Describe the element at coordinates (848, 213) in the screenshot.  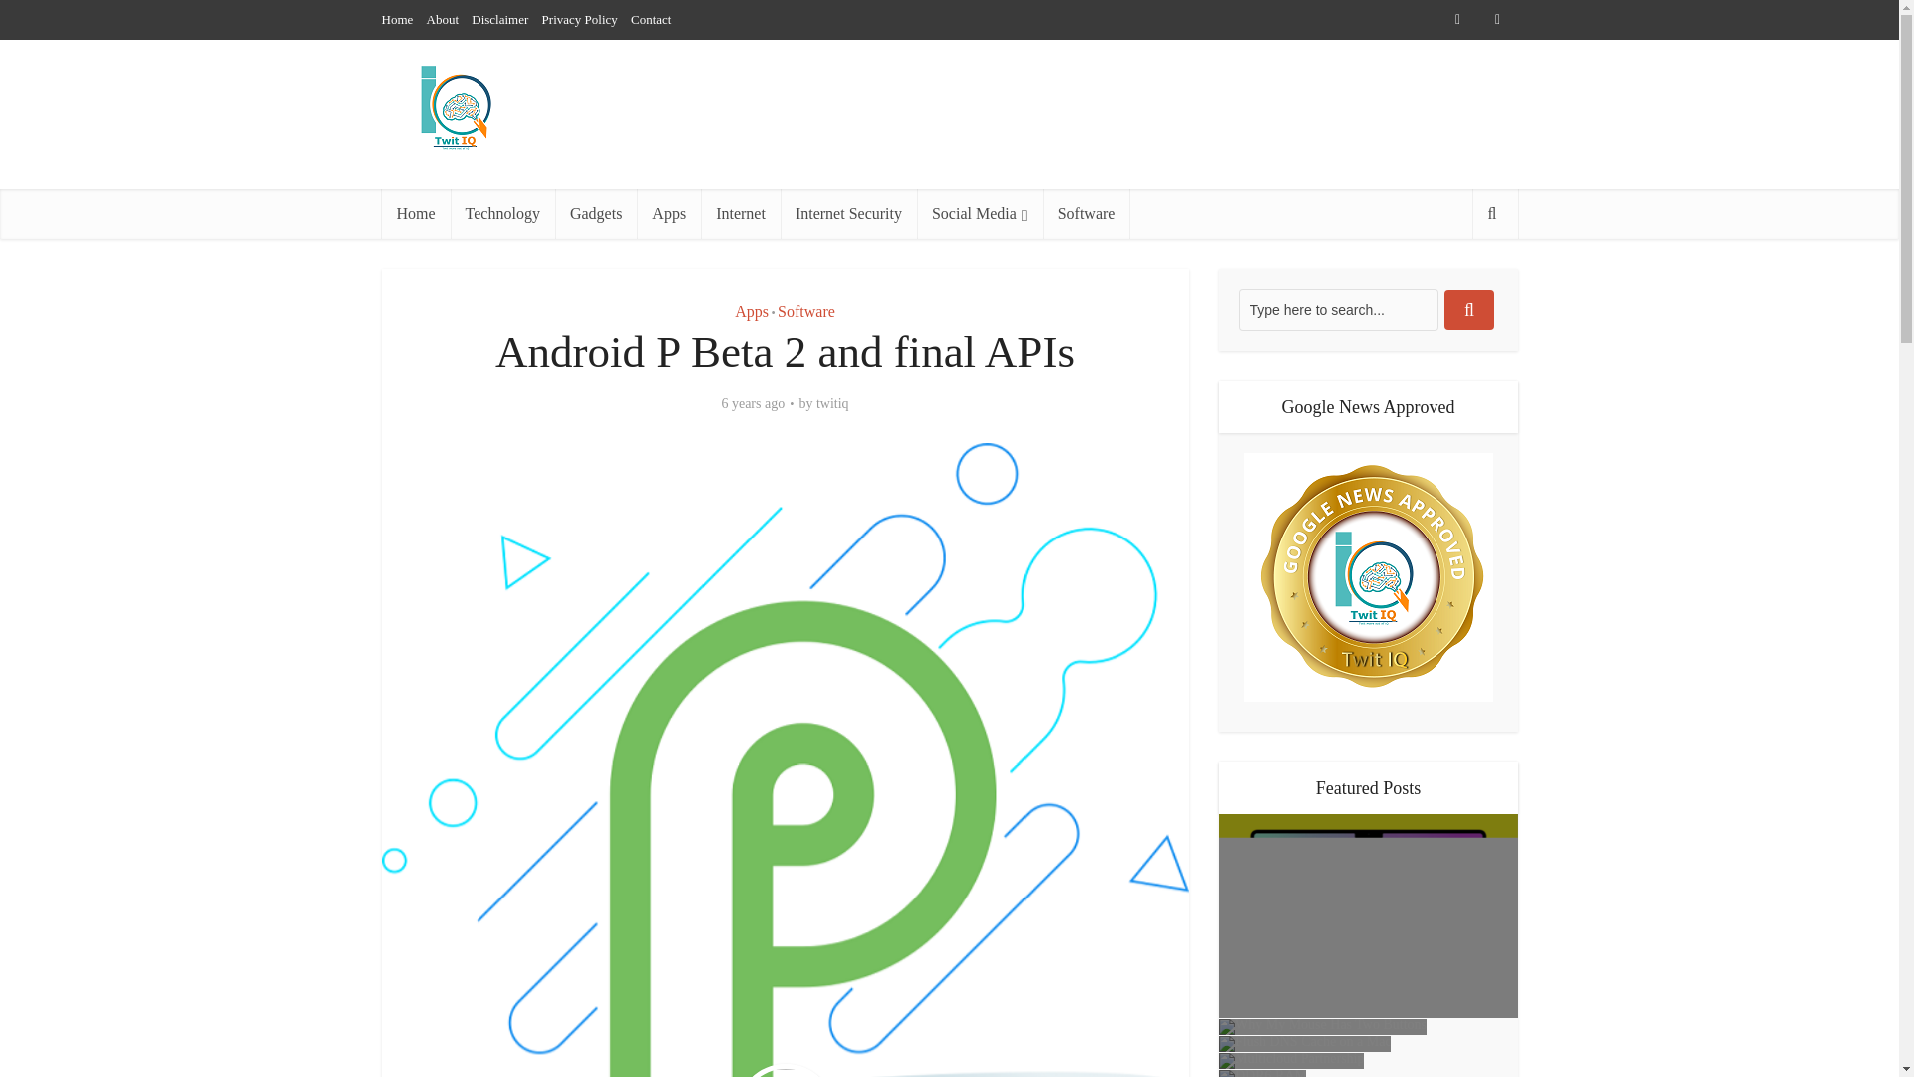
I see `Internet Security` at that location.